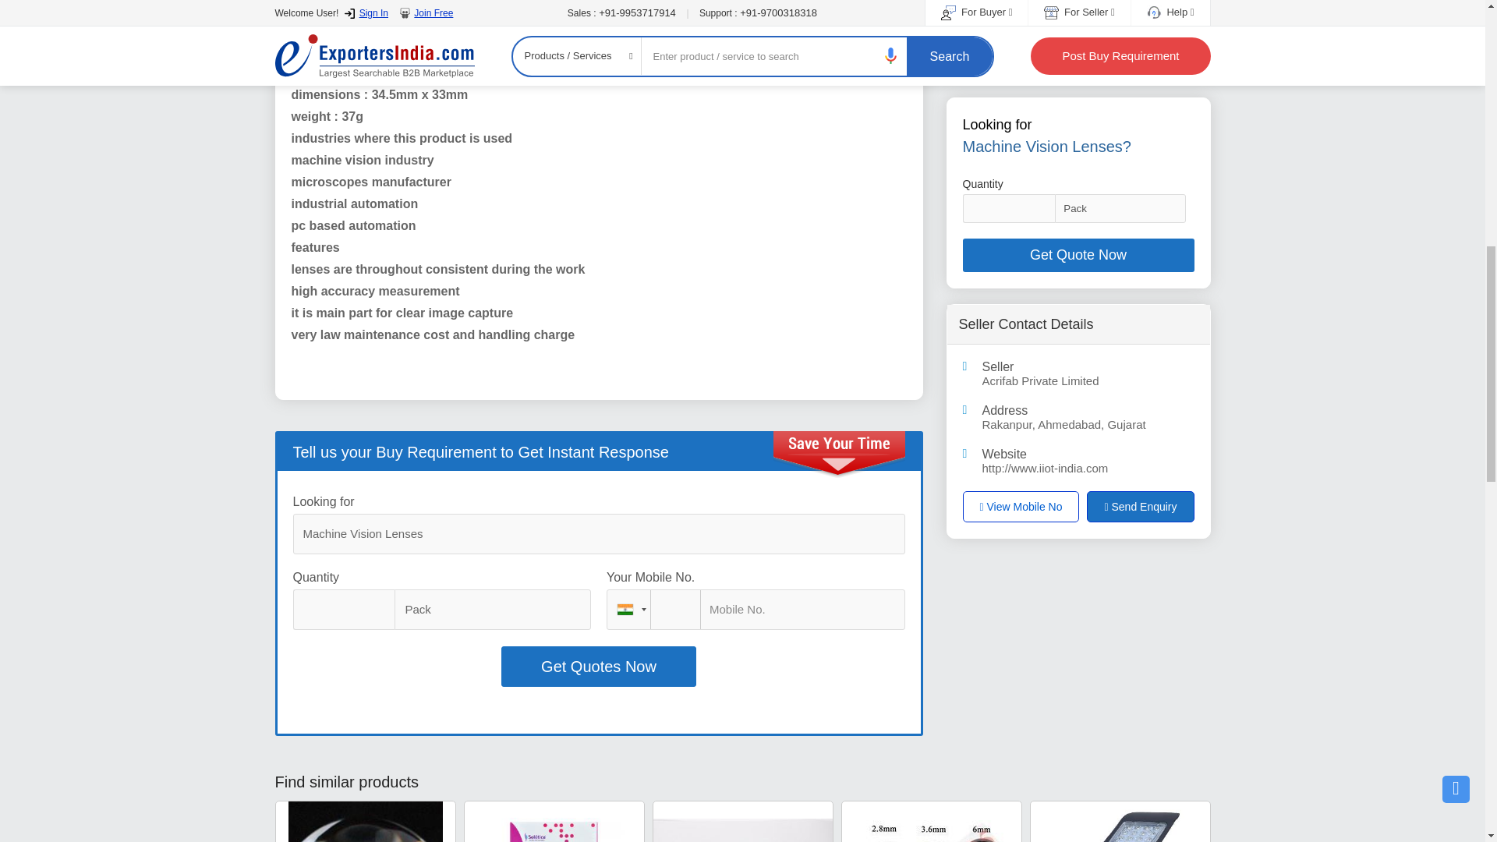 The image size is (1497, 842). What do you see at coordinates (493, 610) in the screenshot?
I see `Pack` at bounding box center [493, 610].